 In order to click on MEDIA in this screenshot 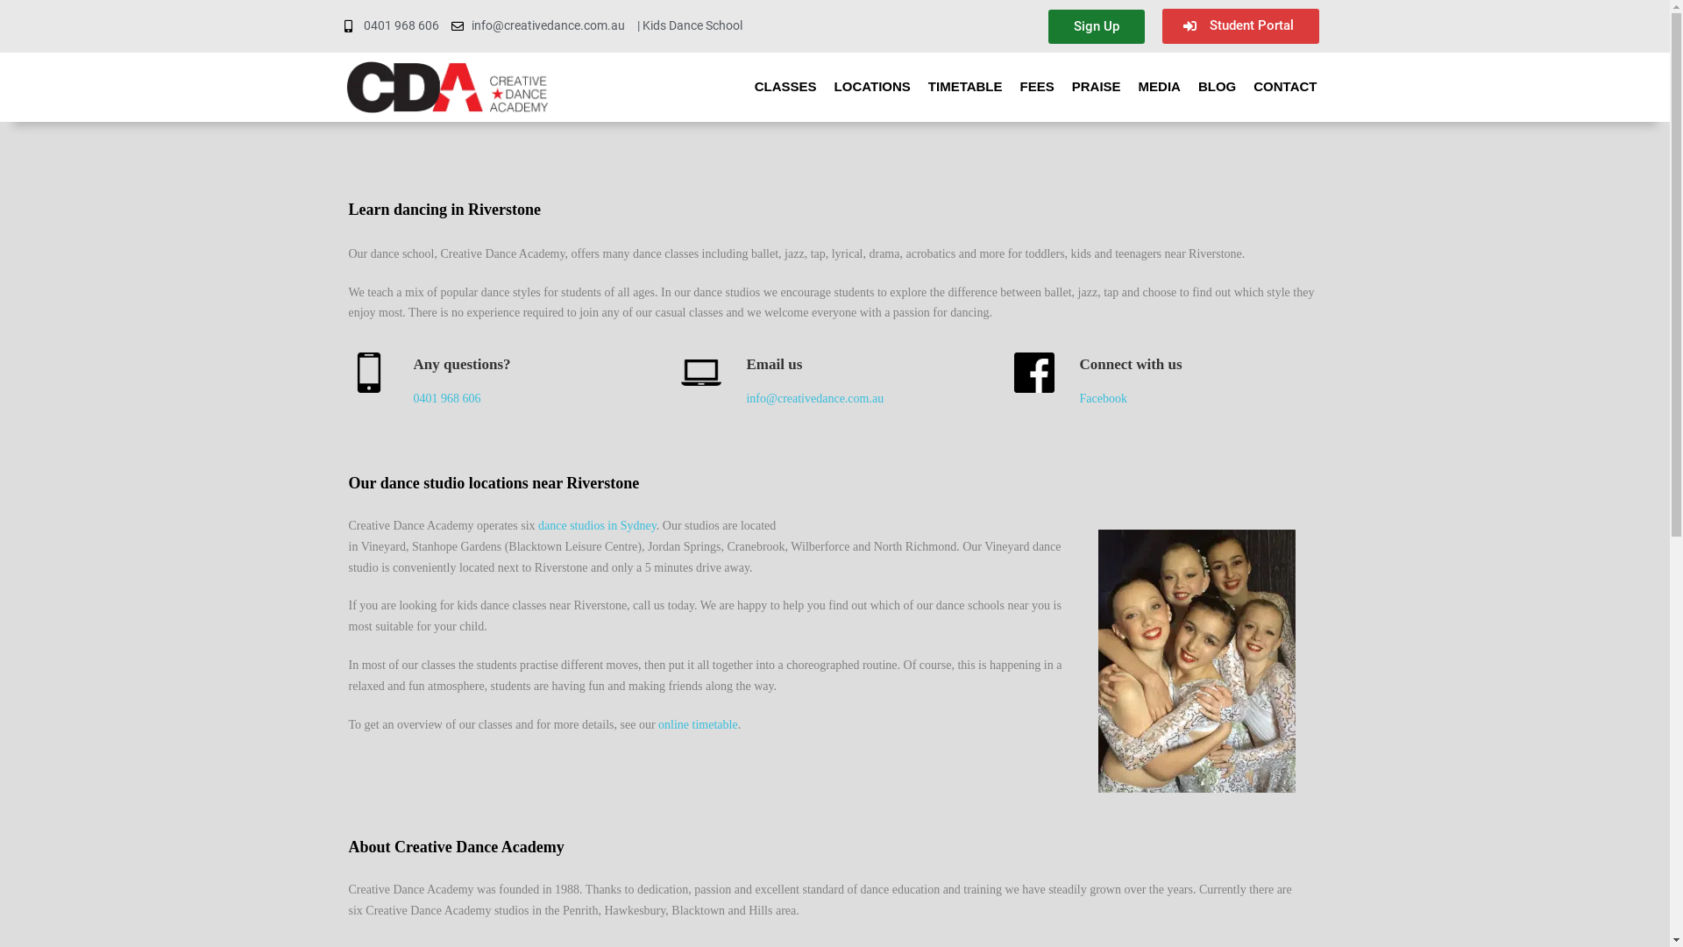, I will do `click(1160, 87)`.